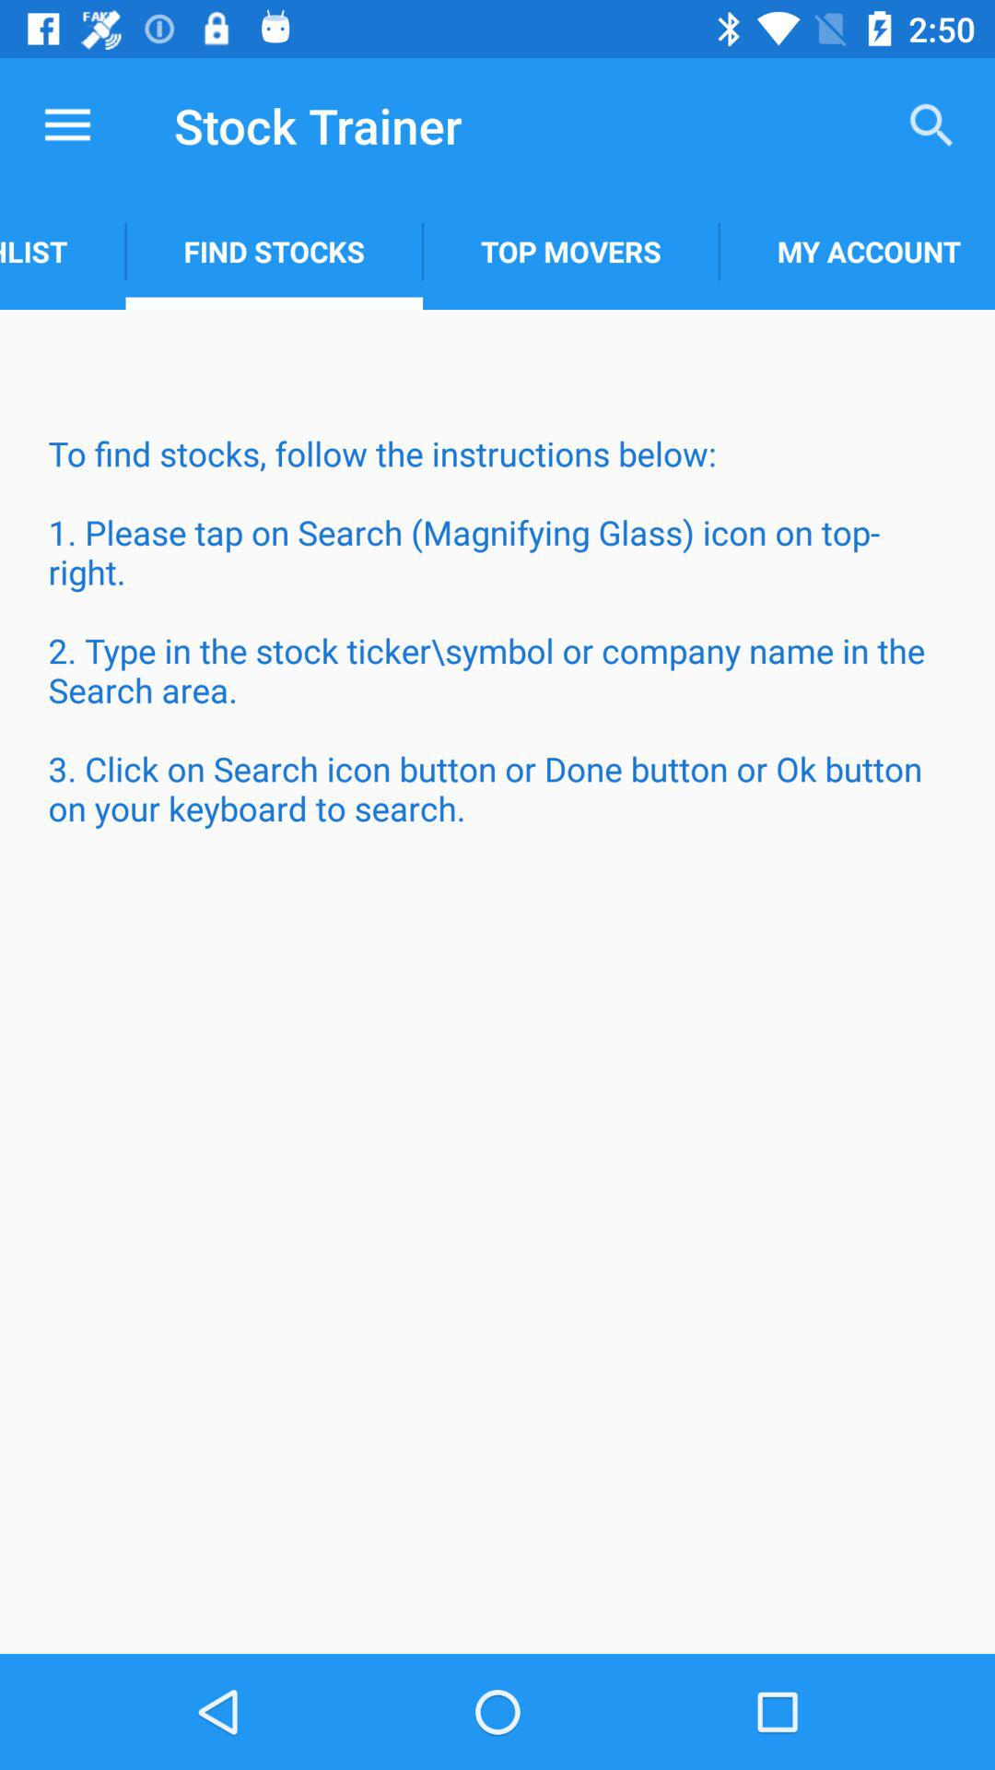 The height and width of the screenshot is (1770, 995). What do you see at coordinates (63, 251) in the screenshot?
I see `turn off the icon to the left of find stocks item` at bounding box center [63, 251].